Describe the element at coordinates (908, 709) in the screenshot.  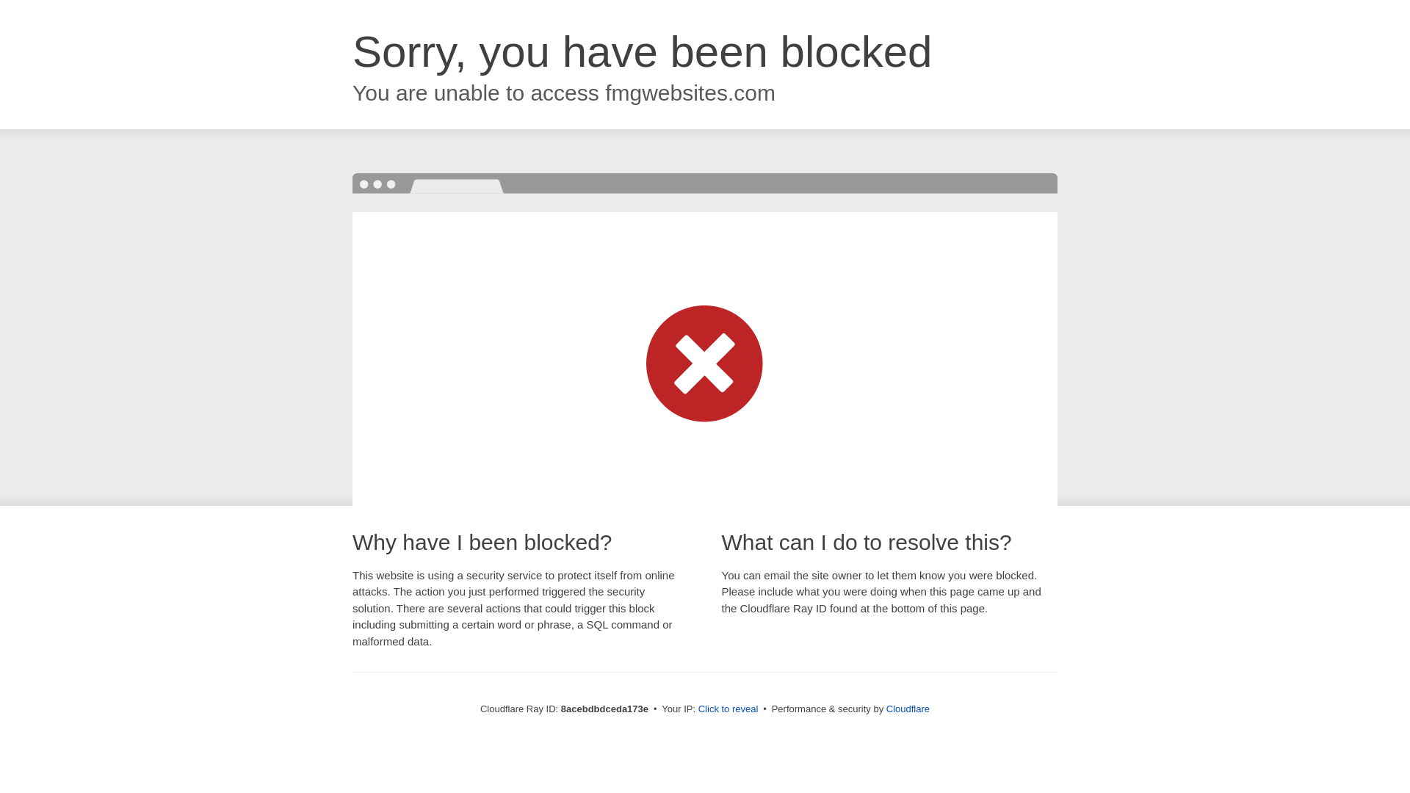
I see `Cloudflare` at that location.